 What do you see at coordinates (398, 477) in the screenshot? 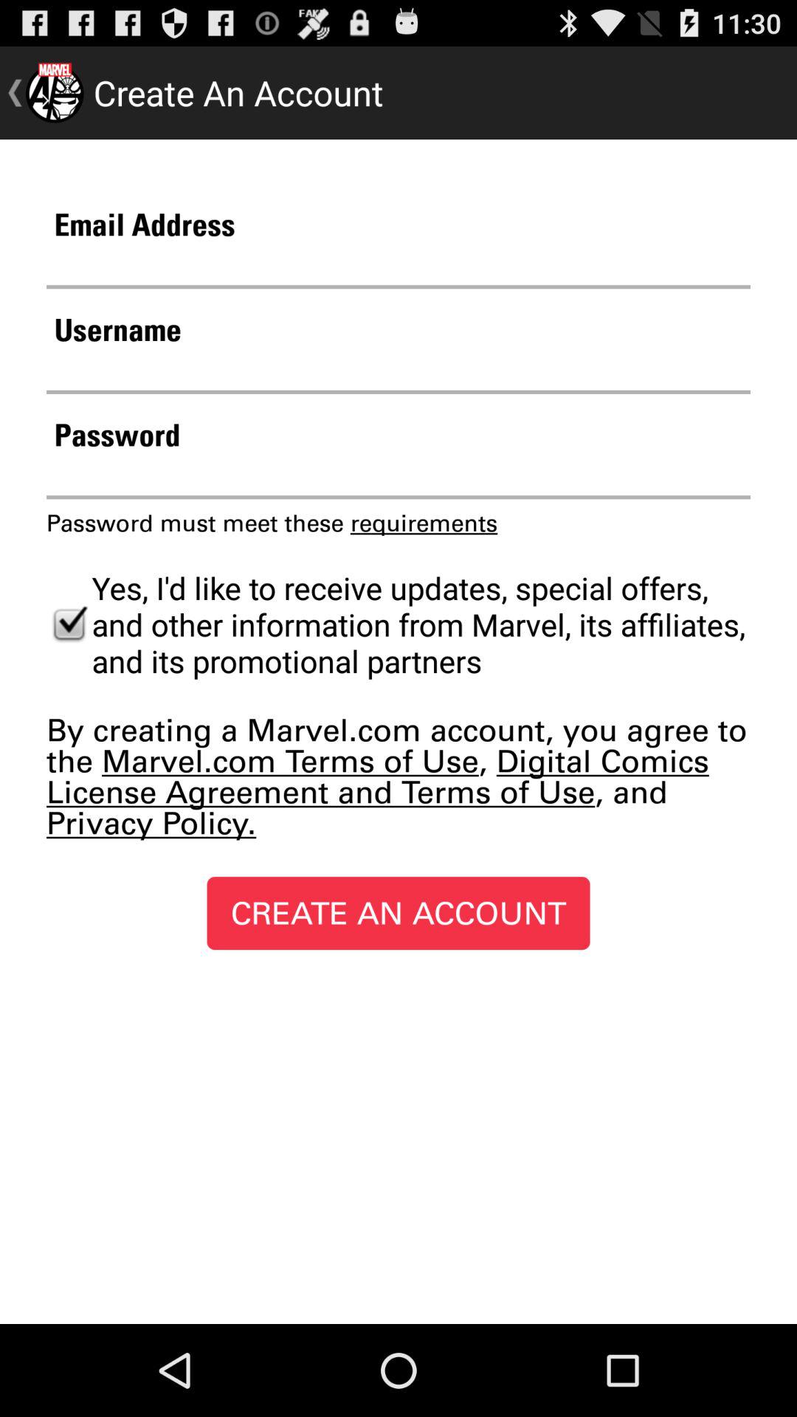
I see `enter password` at bounding box center [398, 477].